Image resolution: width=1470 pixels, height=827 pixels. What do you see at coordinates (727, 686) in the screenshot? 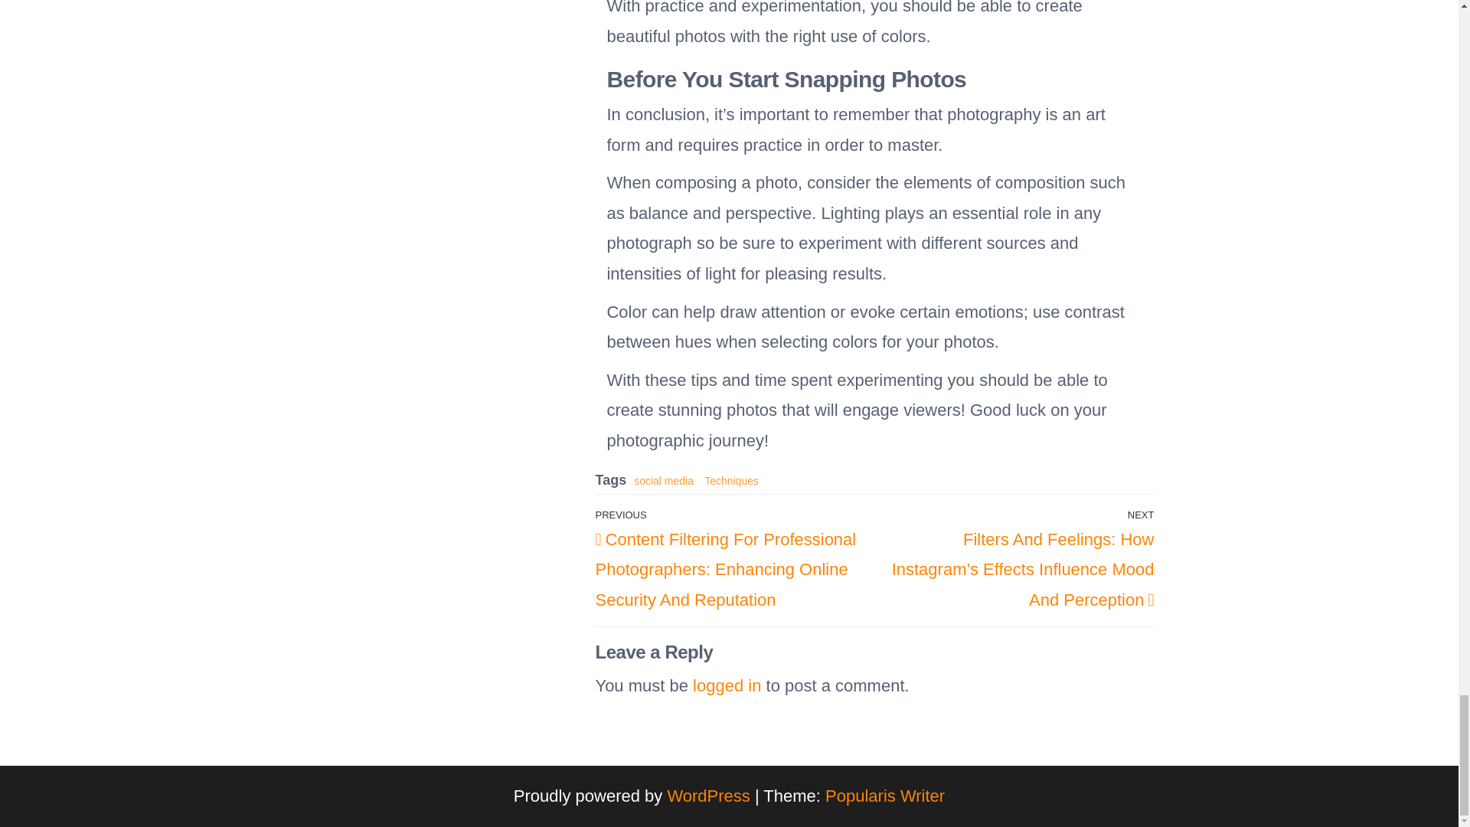
I see `logged in` at bounding box center [727, 686].